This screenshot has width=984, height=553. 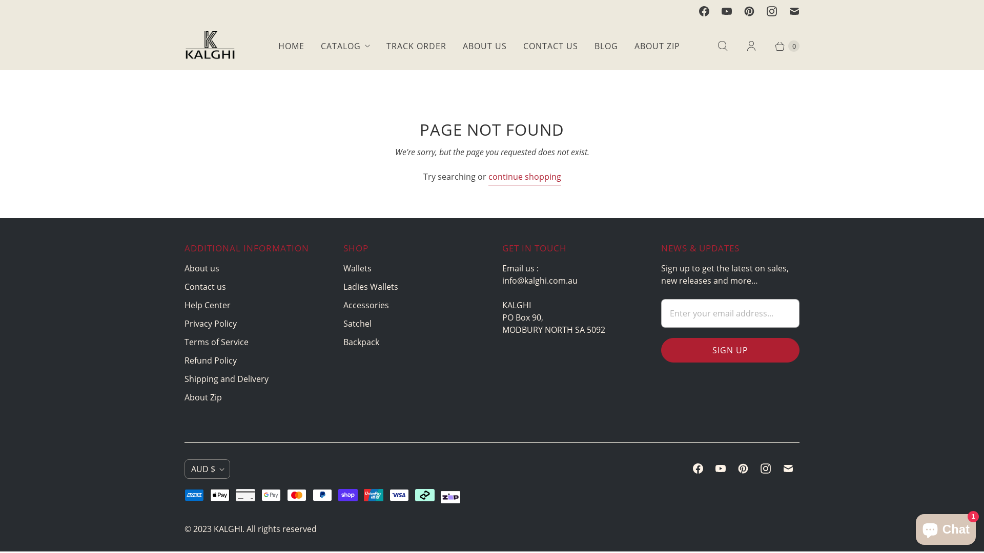 What do you see at coordinates (202, 268) in the screenshot?
I see `About us` at bounding box center [202, 268].